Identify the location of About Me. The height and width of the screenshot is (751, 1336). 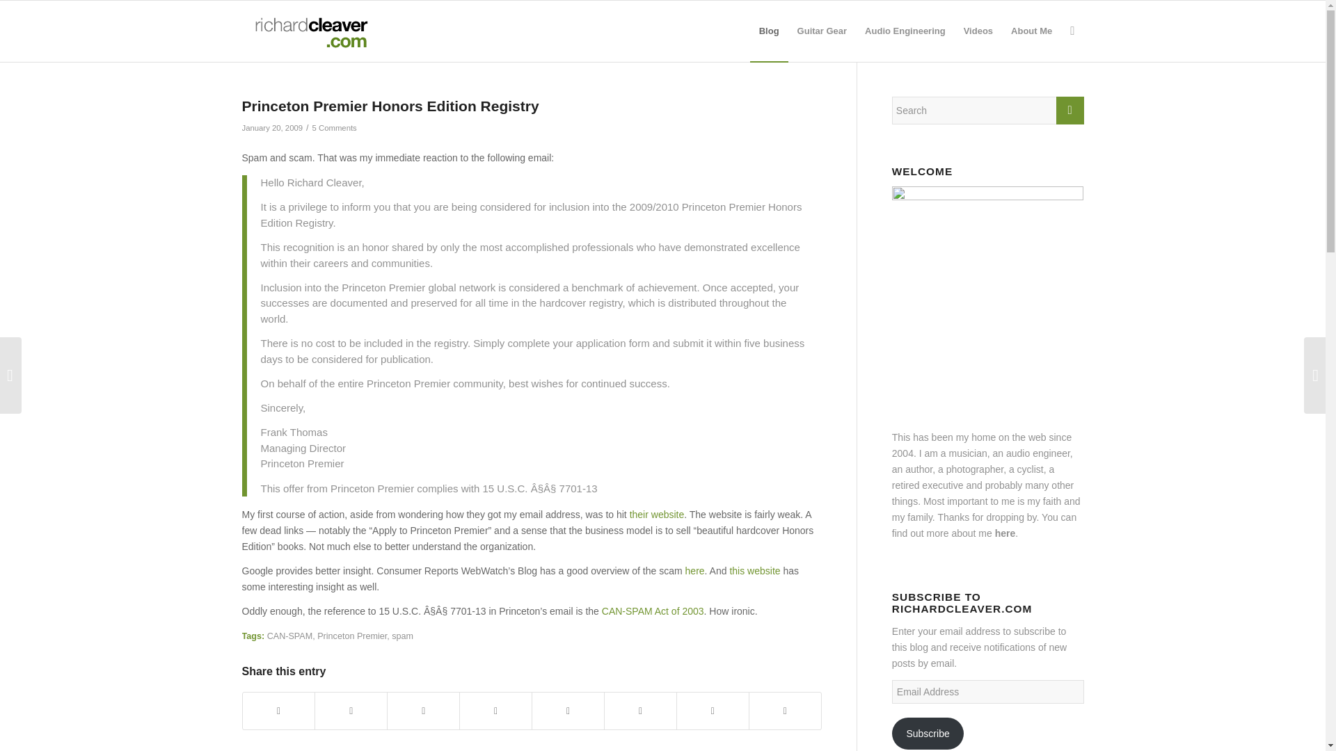
(1031, 31).